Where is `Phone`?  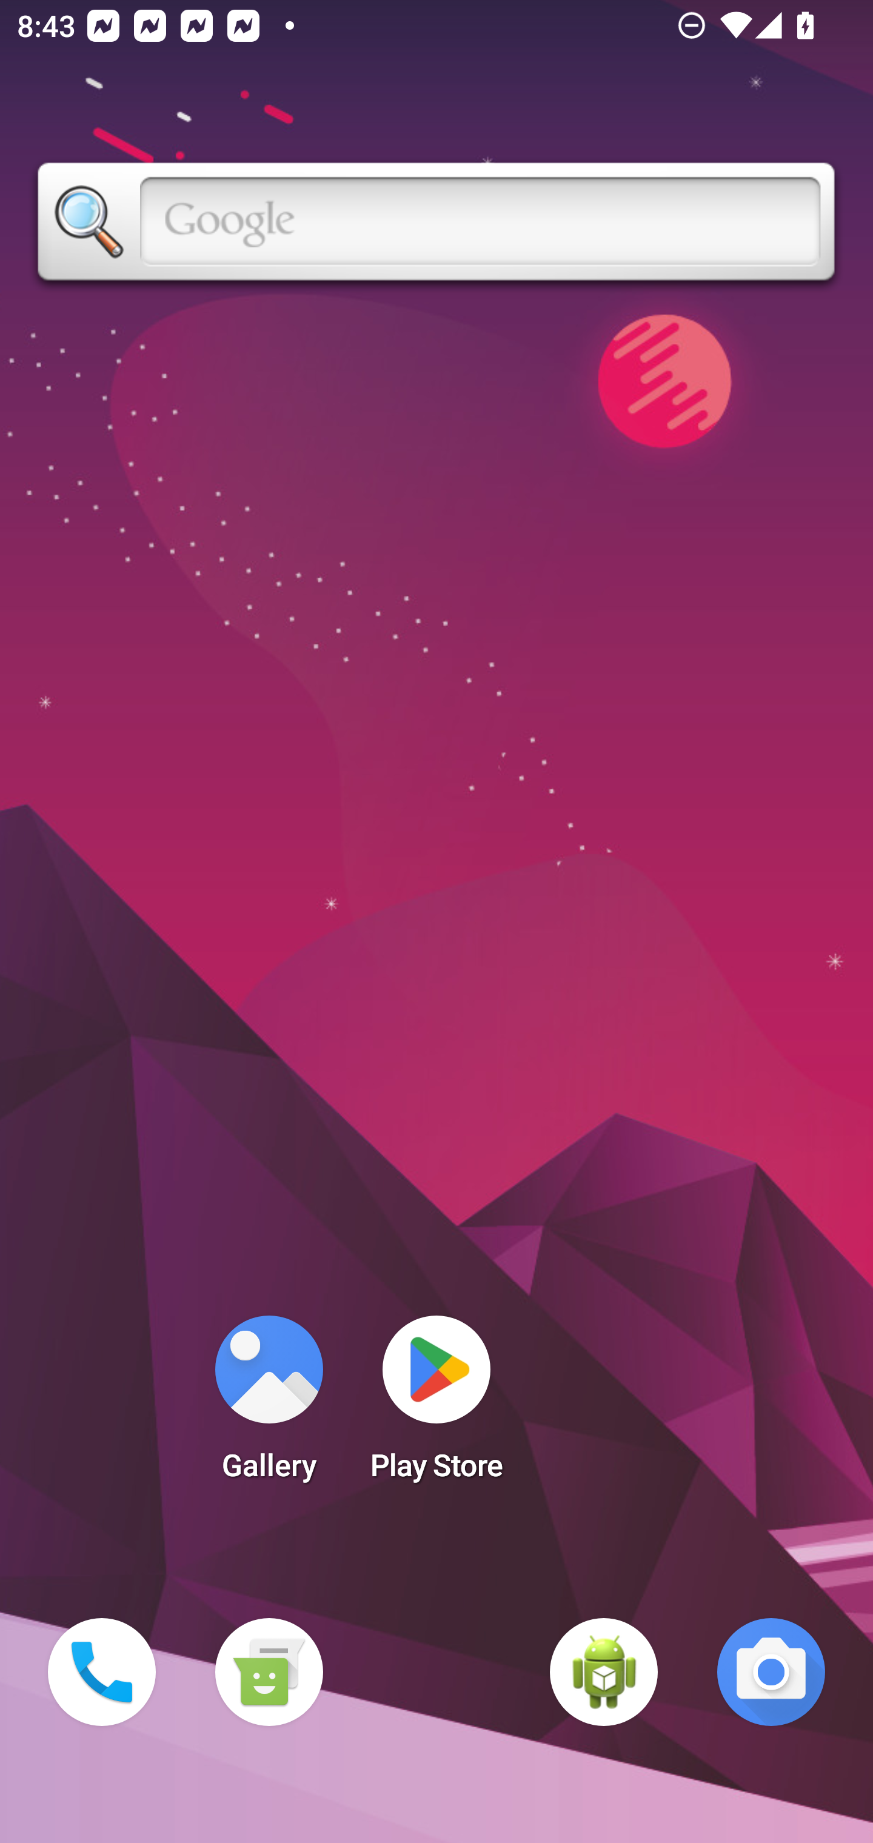
Phone is located at coordinates (102, 1672).